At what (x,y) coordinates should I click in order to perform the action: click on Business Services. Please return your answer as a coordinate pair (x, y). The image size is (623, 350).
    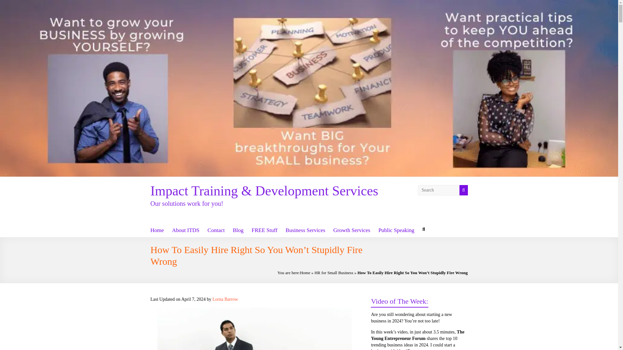
    Looking at the image, I should click on (305, 230).